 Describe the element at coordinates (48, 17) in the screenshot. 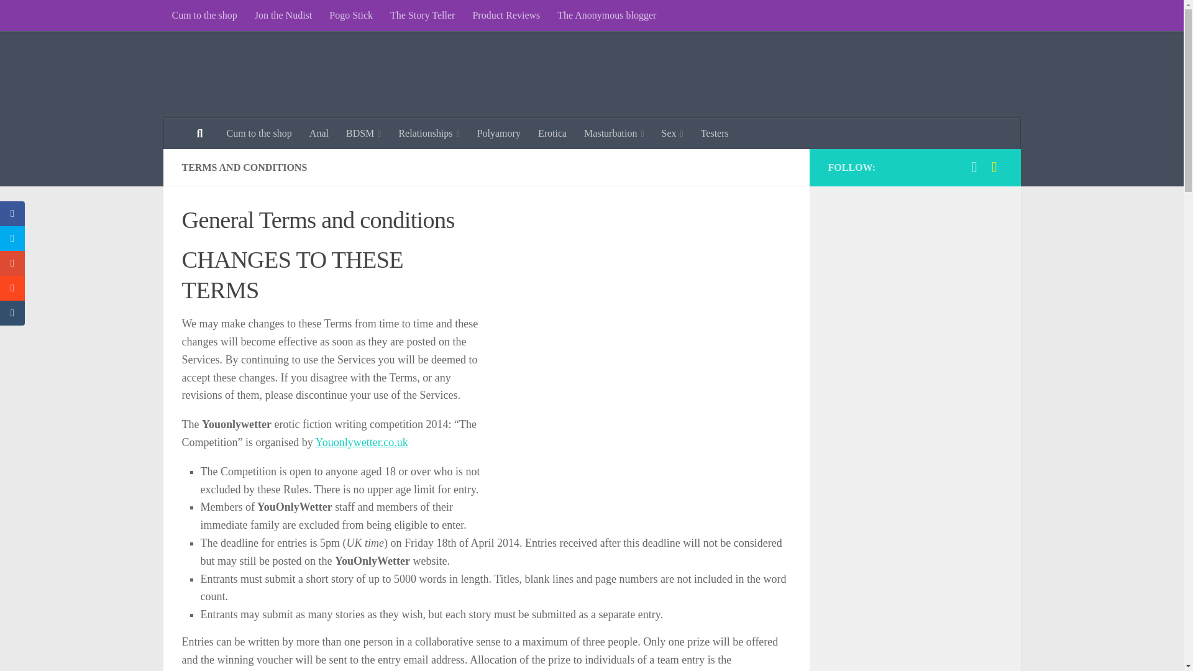

I see `Skip to content` at that location.